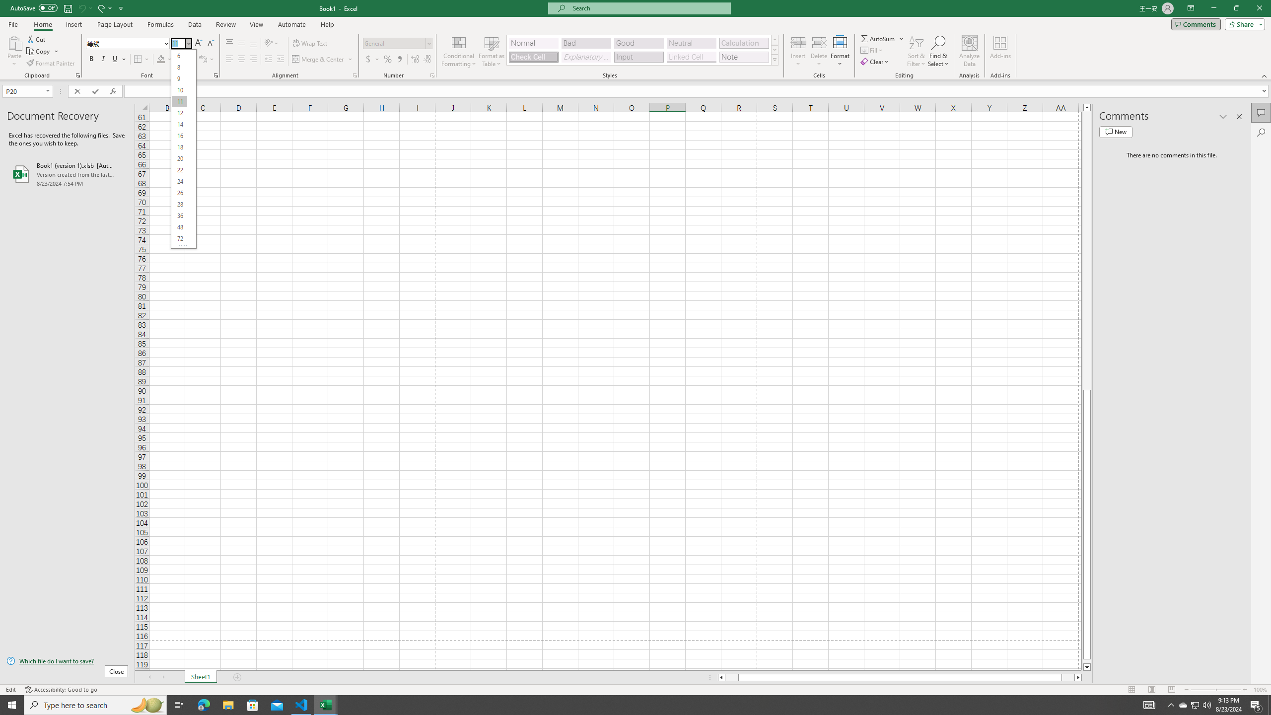  What do you see at coordinates (184, 149) in the screenshot?
I see `Font Size` at bounding box center [184, 149].